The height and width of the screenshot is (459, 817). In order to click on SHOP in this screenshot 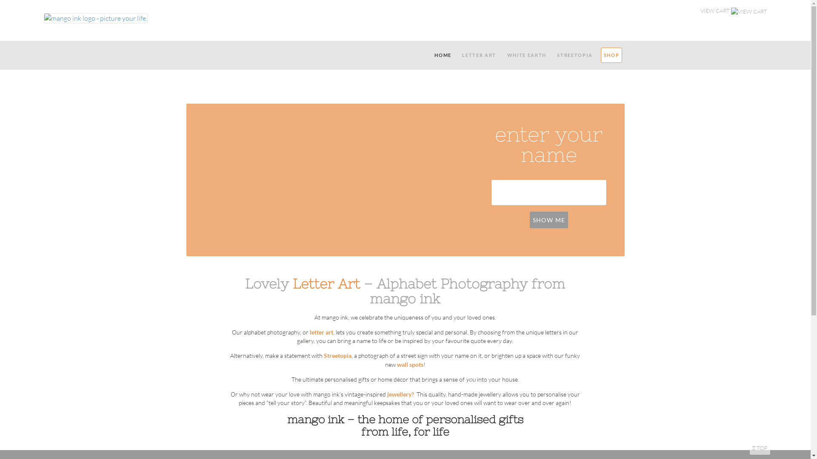, I will do `click(611, 55)`.